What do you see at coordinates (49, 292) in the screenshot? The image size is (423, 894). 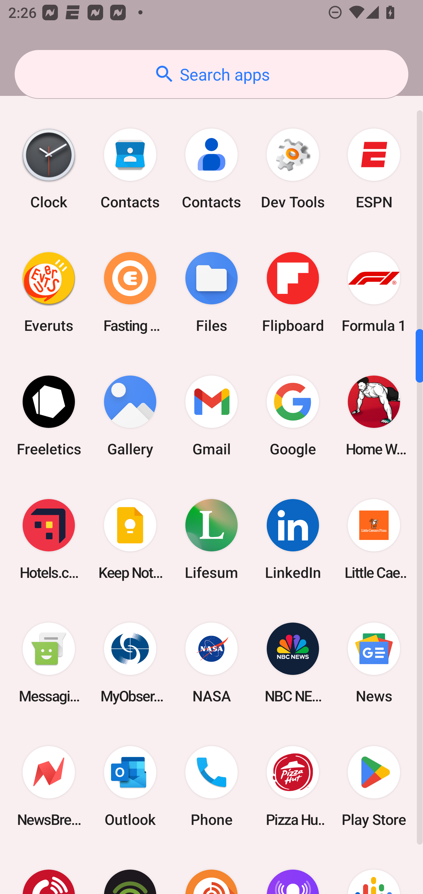 I see `Everuts` at bounding box center [49, 292].